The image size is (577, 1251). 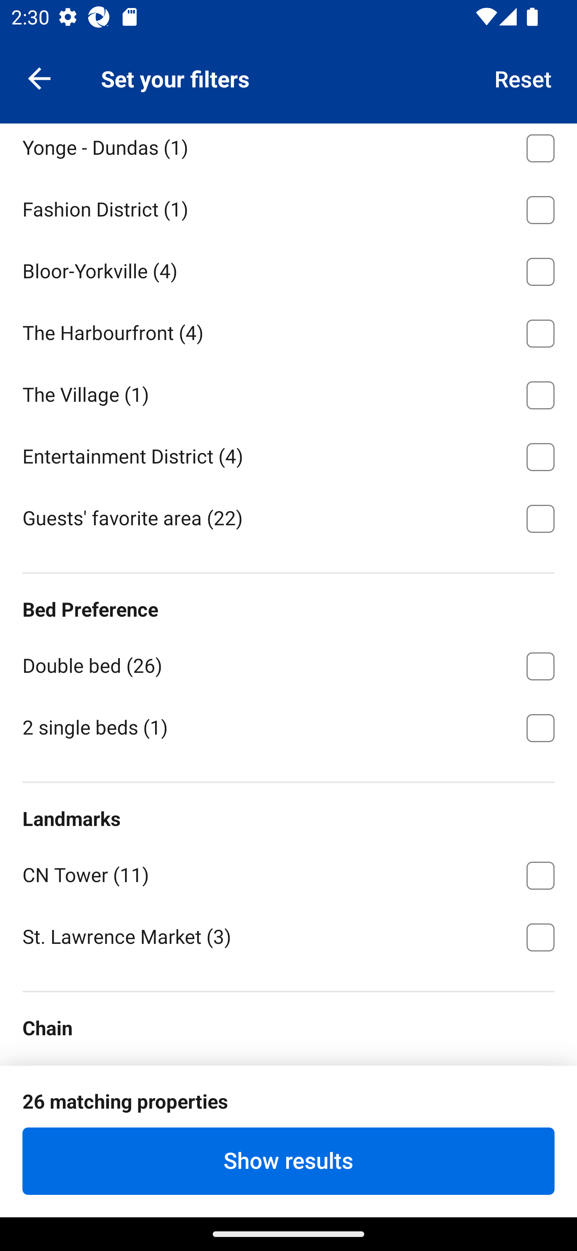 I want to click on Financial District ⁦(1), so click(x=288, y=84).